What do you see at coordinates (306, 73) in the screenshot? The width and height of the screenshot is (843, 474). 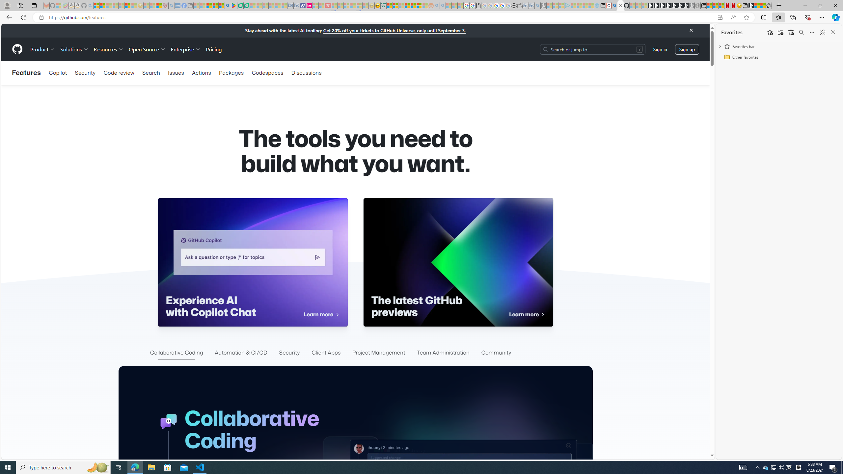 I see `Discussions` at bounding box center [306, 73].